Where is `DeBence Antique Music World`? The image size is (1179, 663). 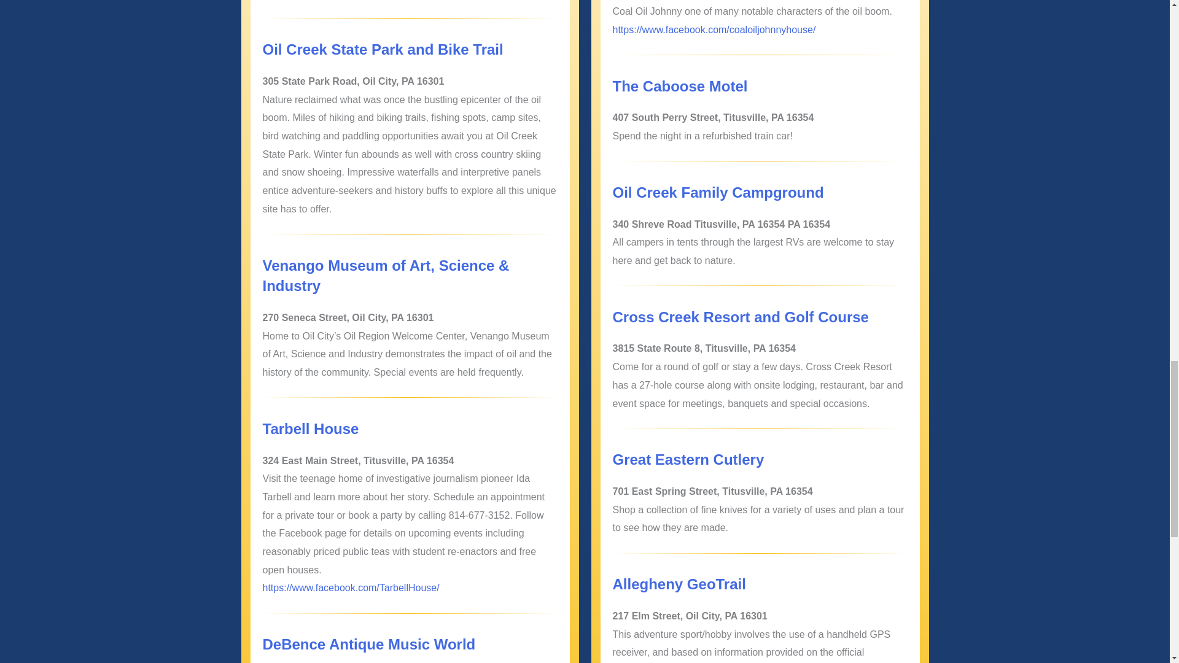
DeBence Antique Music World is located at coordinates (370, 643).